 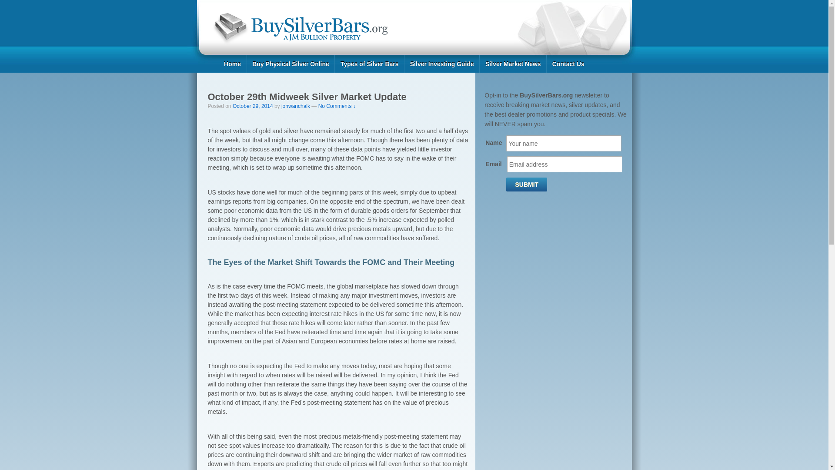 What do you see at coordinates (526, 185) in the screenshot?
I see `SUBMIT` at bounding box center [526, 185].